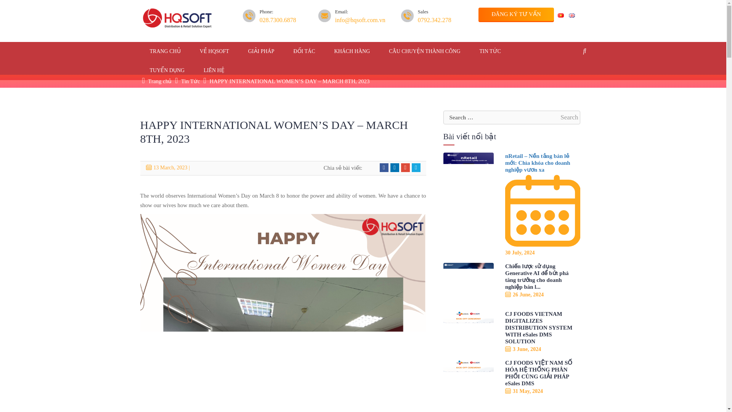  What do you see at coordinates (569, 117) in the screenshot?
I see `Search` at bounding box center [569, 117].